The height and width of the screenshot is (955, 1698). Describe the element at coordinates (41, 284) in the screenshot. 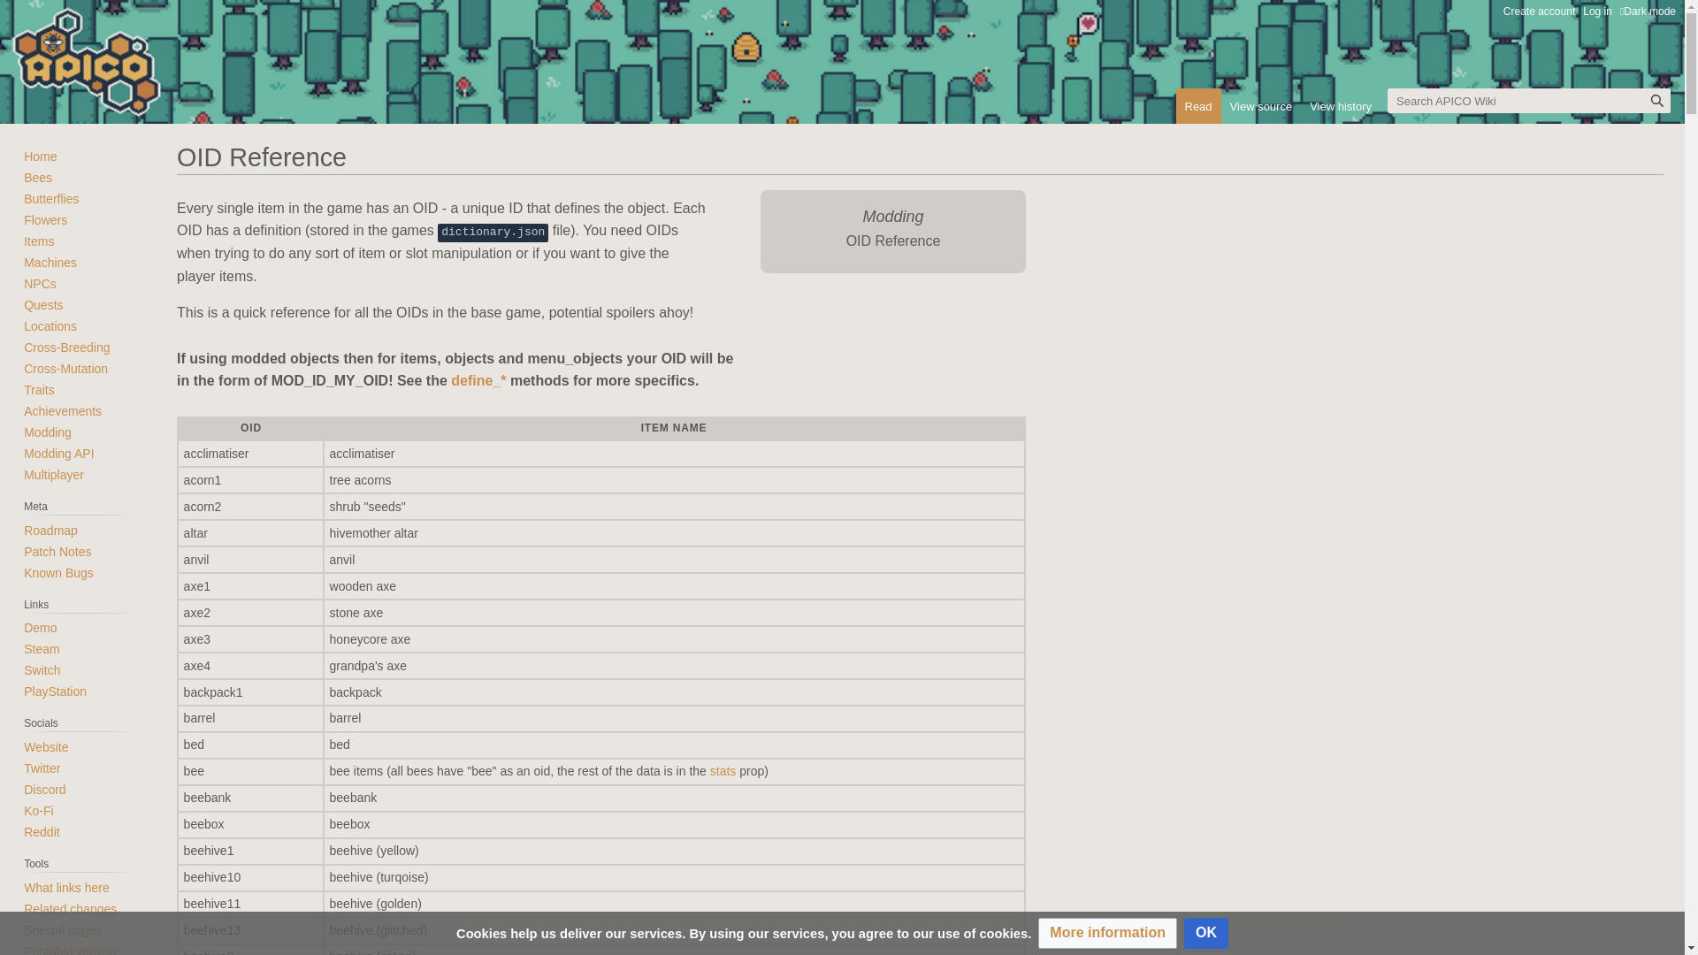

I see `NPCs` at that location.